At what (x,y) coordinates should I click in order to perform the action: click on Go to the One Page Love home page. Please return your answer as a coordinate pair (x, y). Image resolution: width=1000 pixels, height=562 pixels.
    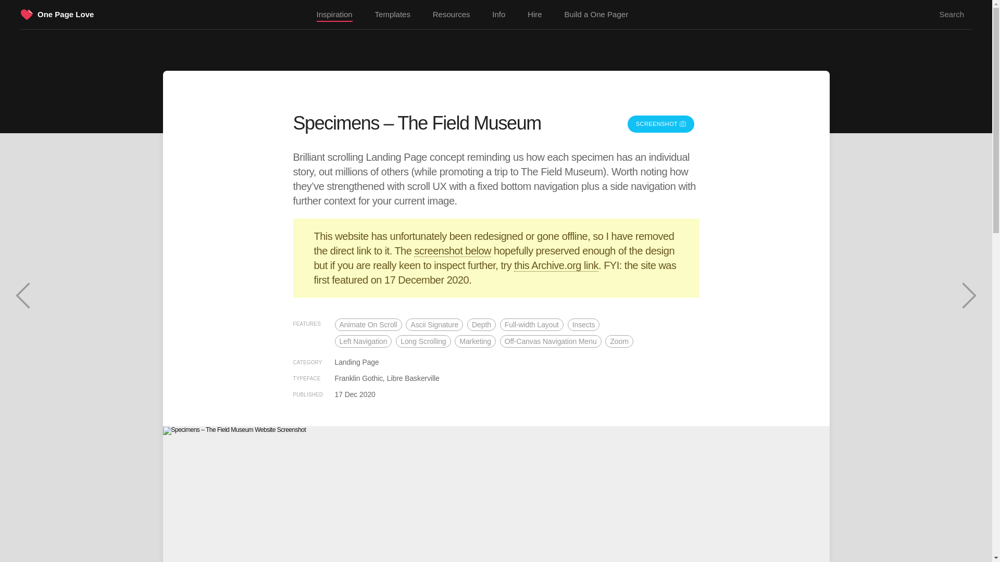
    Looking at the image, I should click on (66, 14).